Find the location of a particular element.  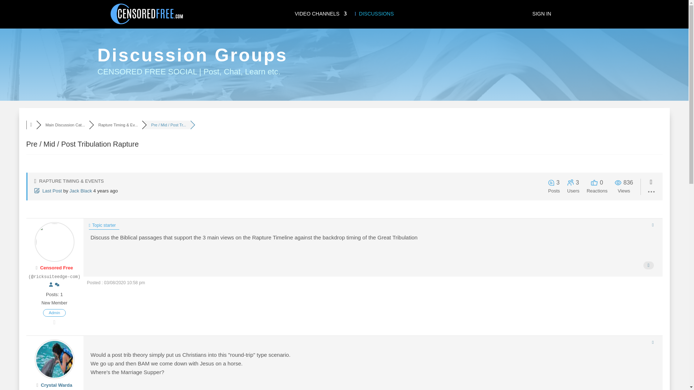

DISCUSSIONS is located at coordinates (374, 15).